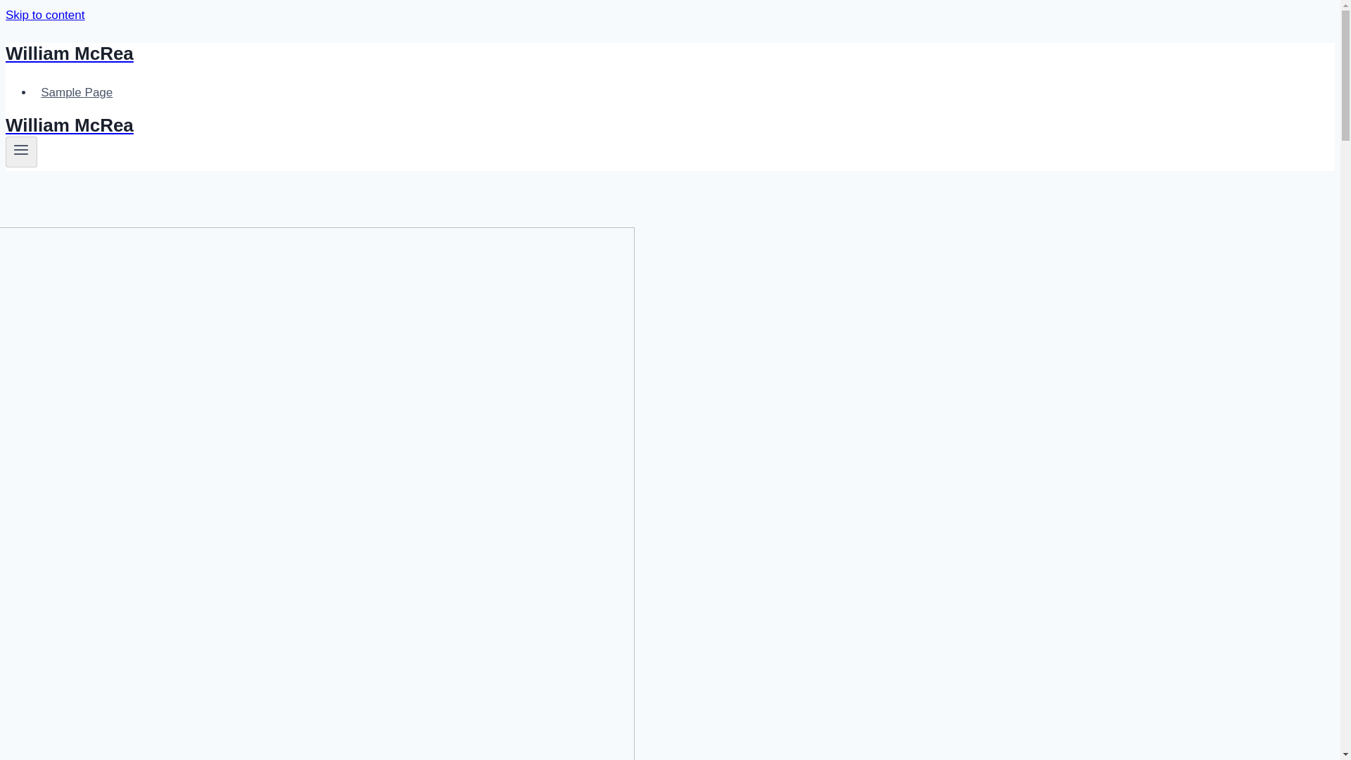 Image resolution: width=1351 pixels, height=760 pixels. I want to click on William McRea, so click(459, 125).